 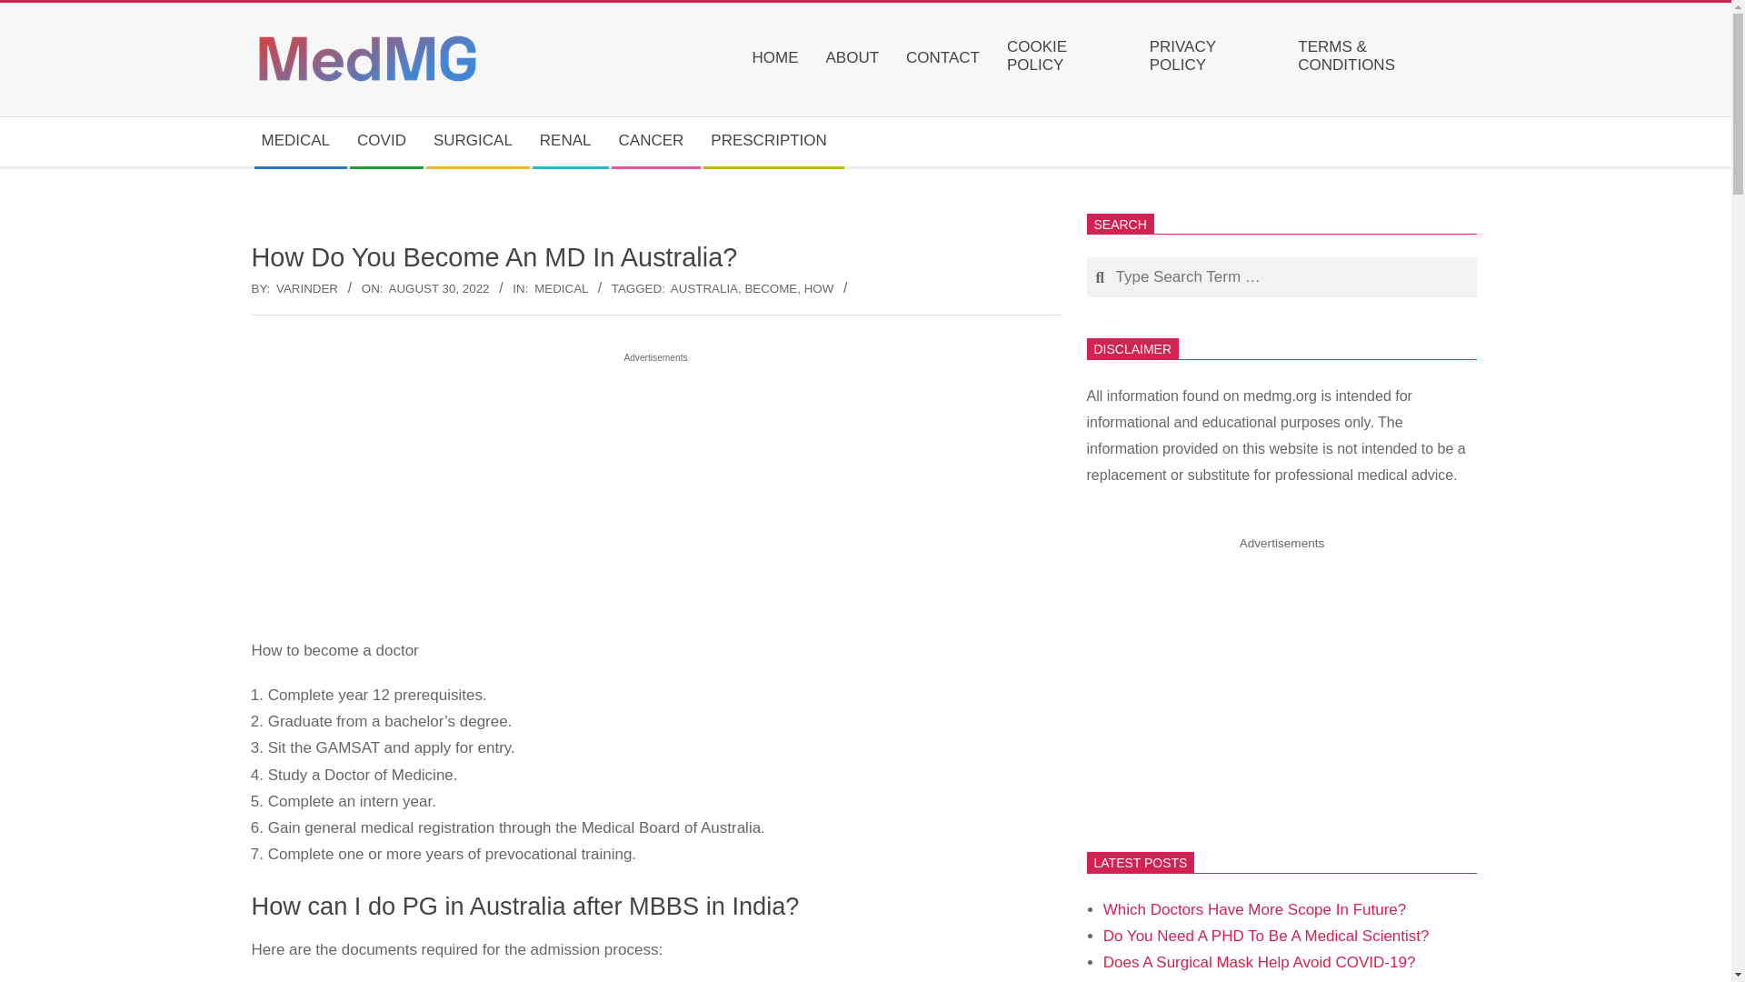 I want to click on ABOUT, so click(x=856, y=58).